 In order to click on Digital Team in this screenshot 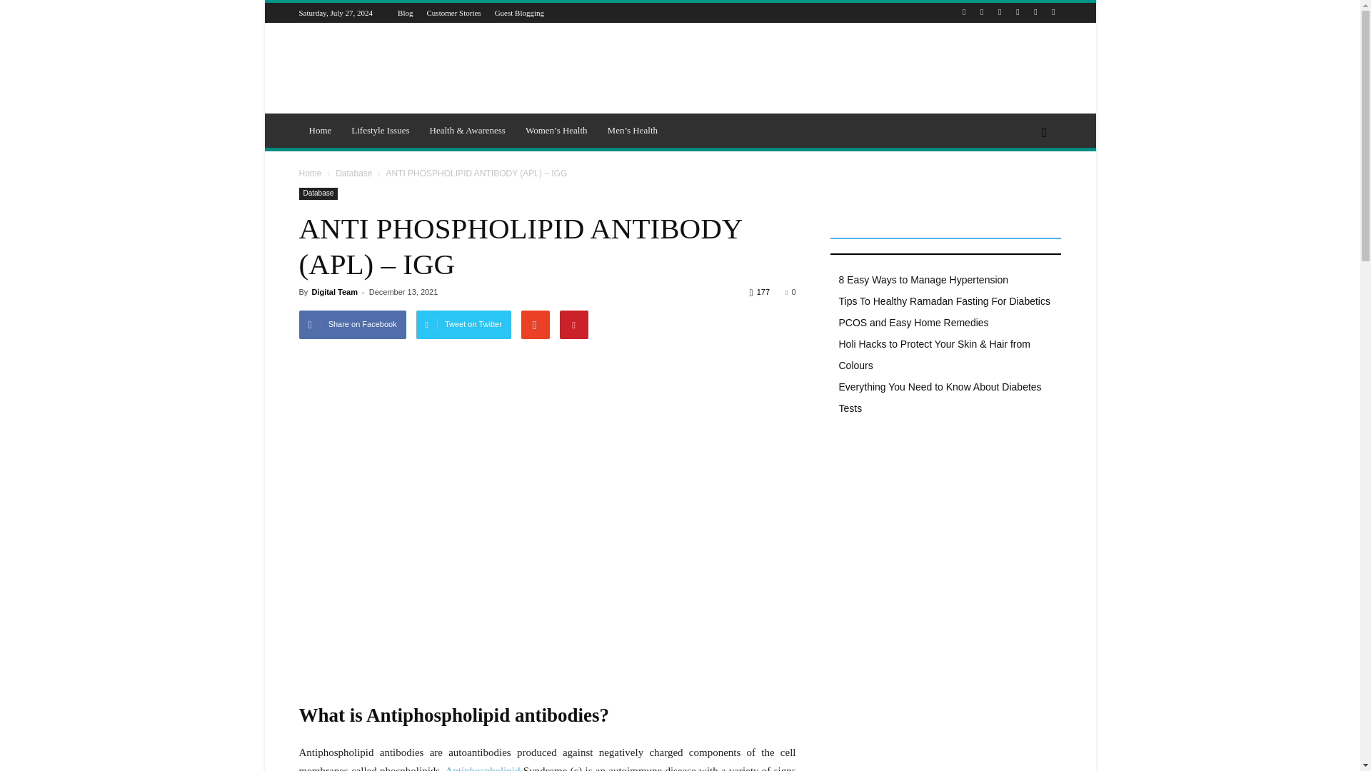, I will do `click(334, 291)`.